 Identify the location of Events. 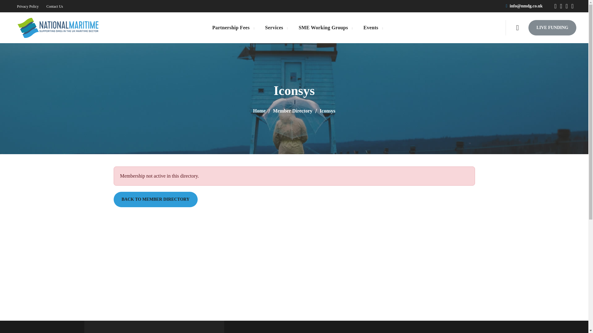
(373, 28).